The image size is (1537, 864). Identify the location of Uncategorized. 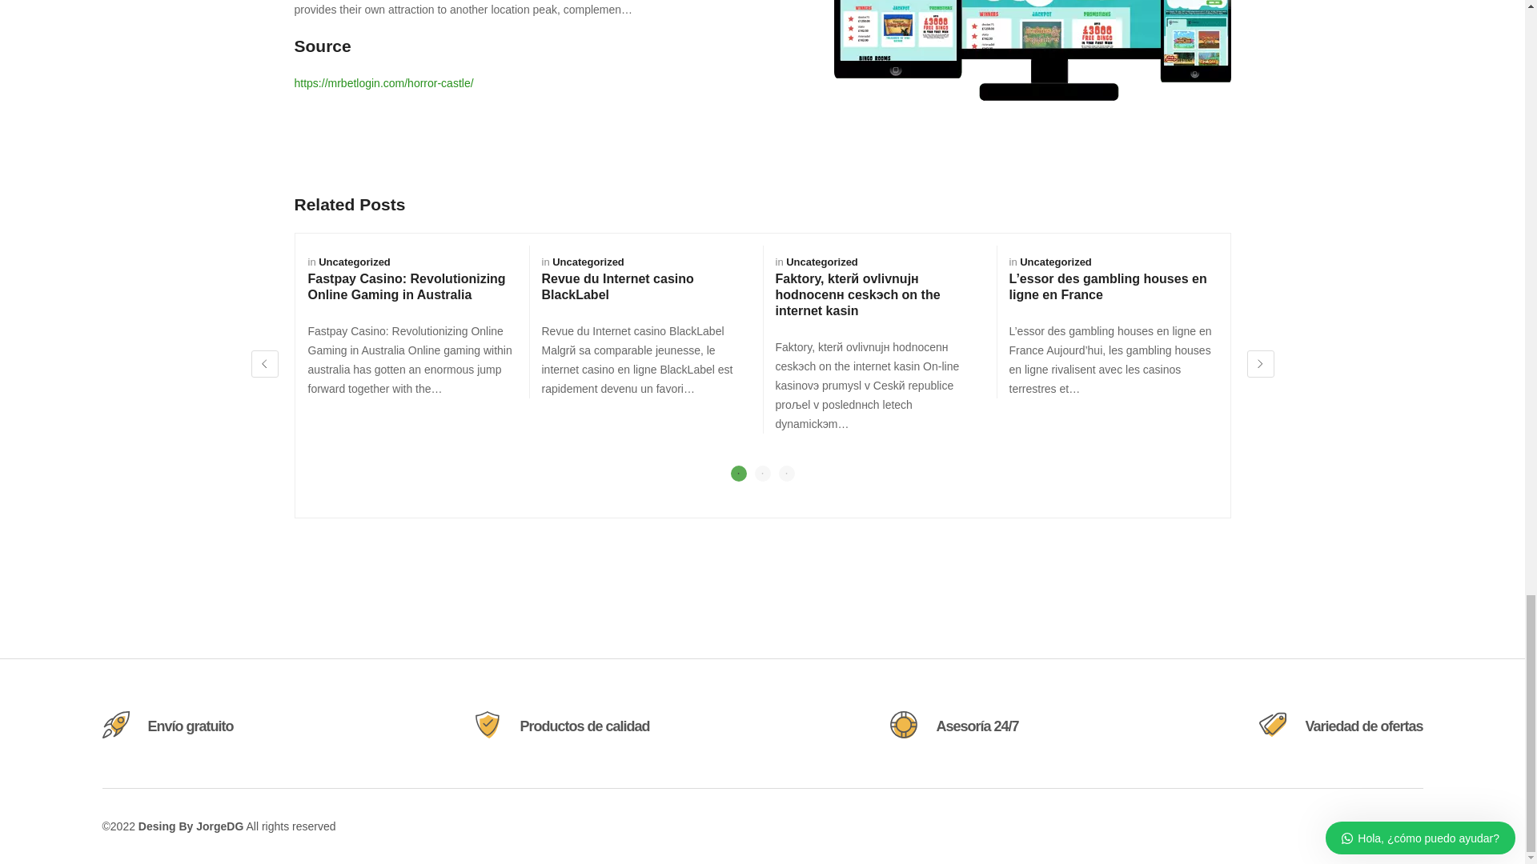
(821, 261).